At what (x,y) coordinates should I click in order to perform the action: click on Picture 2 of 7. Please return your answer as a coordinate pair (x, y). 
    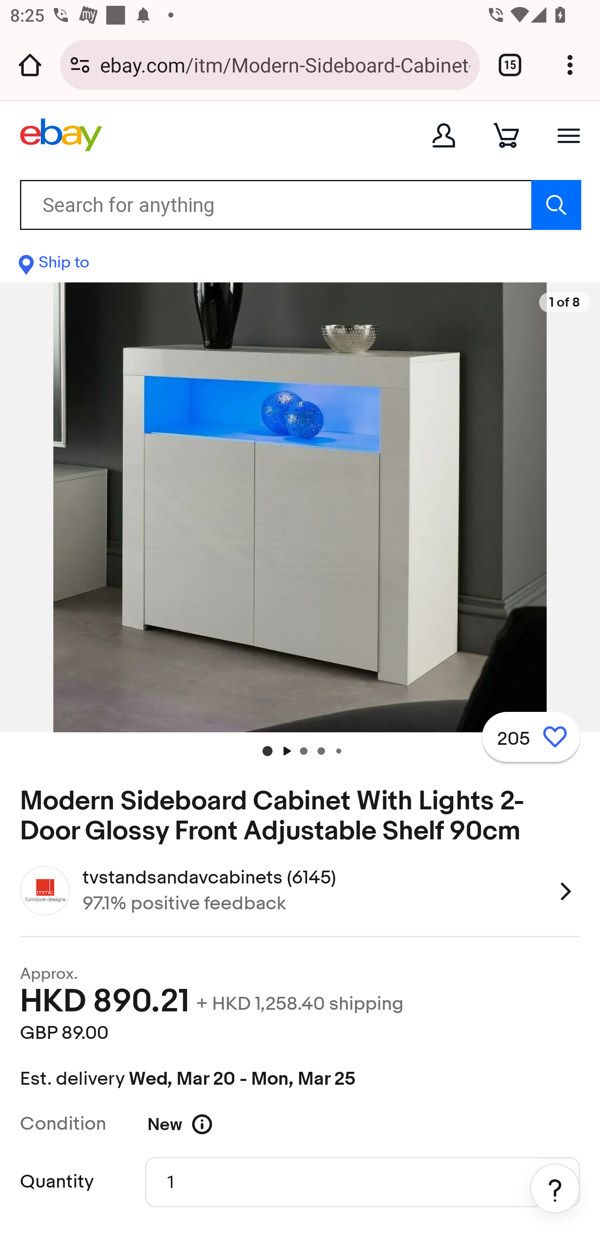
    Looking at the image, I should click on (303, 751).